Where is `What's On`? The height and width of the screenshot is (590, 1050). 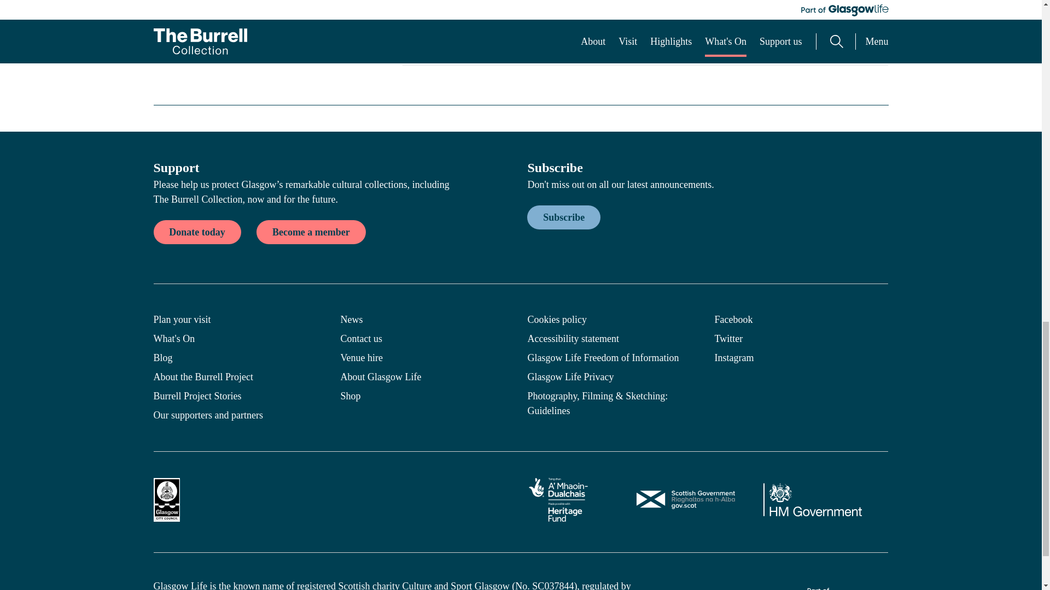
What's On is located at coordinates (240, 339).